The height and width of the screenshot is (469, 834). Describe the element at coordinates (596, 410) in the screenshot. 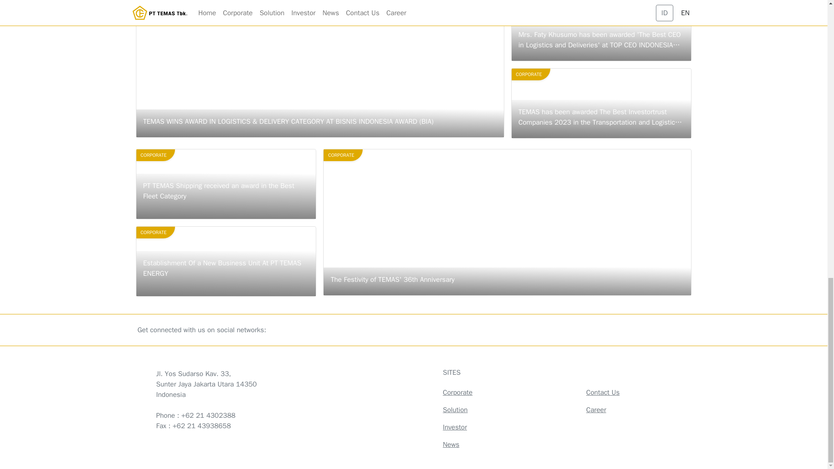

I see `Career` at that location.